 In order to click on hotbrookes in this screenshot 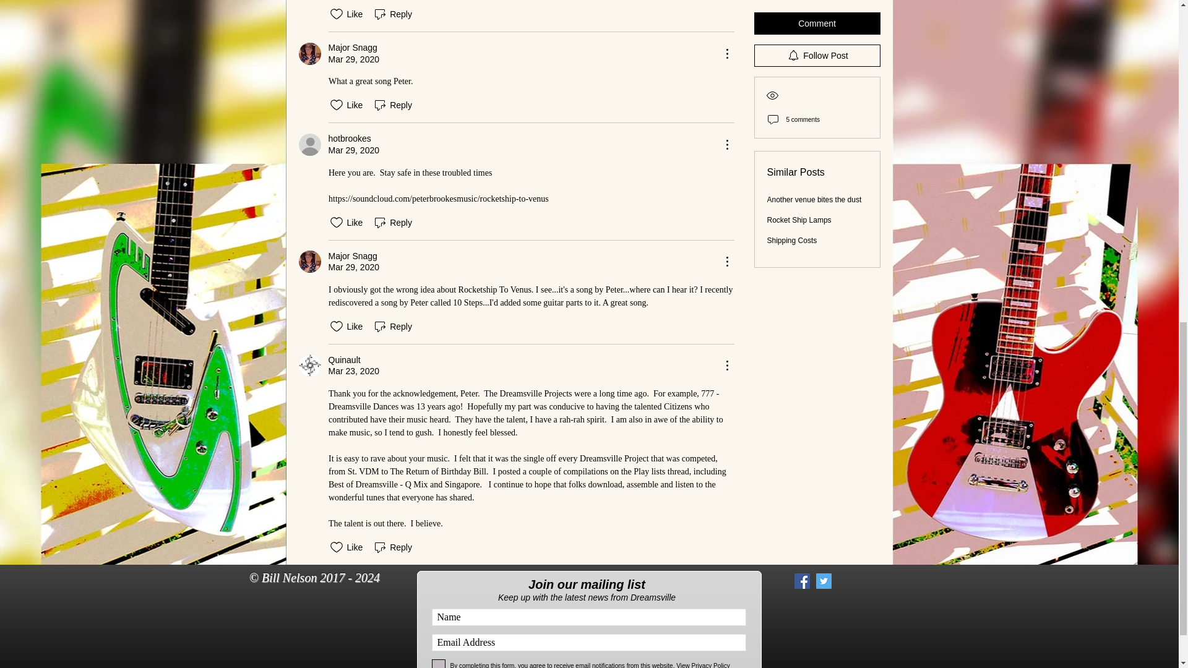, I will do `click(349, 139)`.